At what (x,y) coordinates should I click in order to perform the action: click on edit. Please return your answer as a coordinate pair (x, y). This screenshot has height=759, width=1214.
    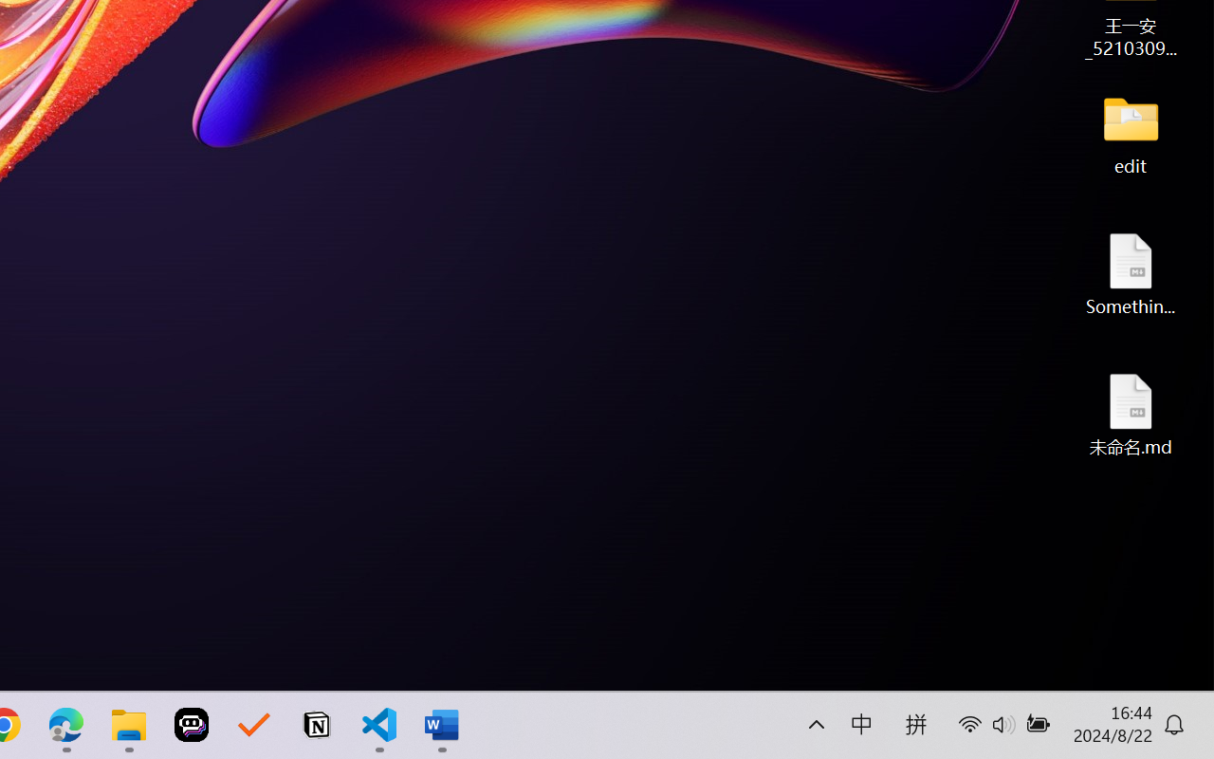
    Looking at the image, I should click on (1131, 133).